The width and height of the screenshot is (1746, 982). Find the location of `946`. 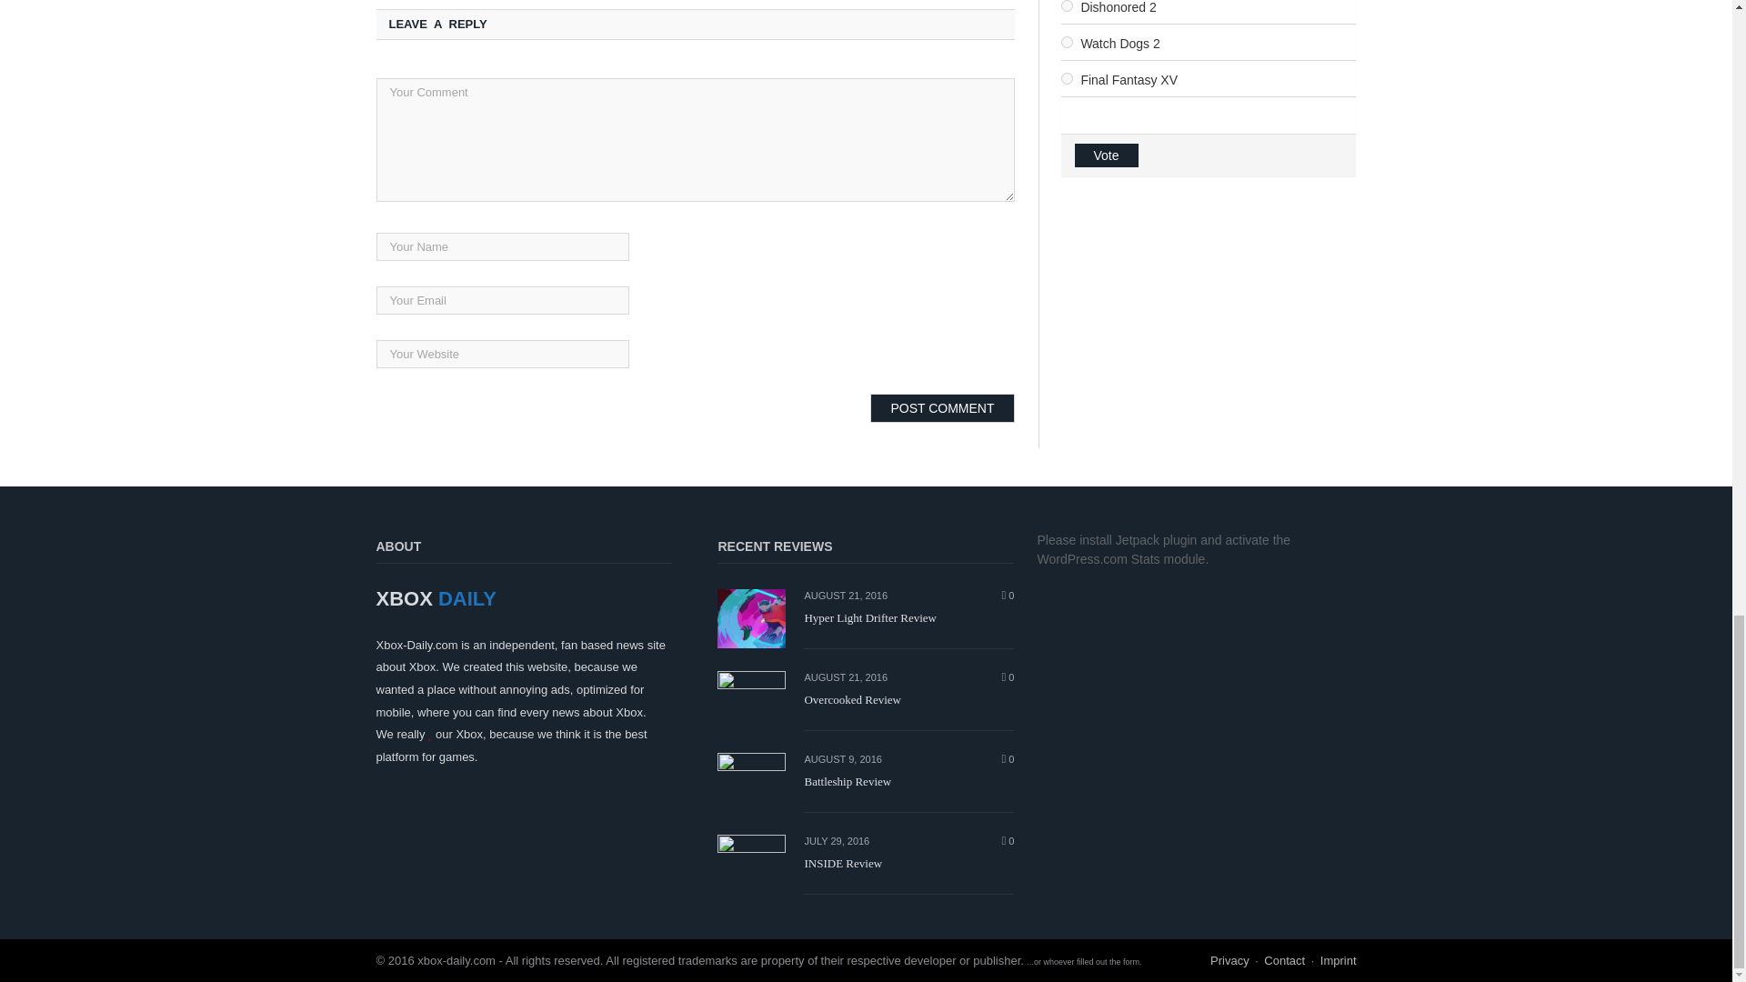

946 is located at coordinates (1066, 5).